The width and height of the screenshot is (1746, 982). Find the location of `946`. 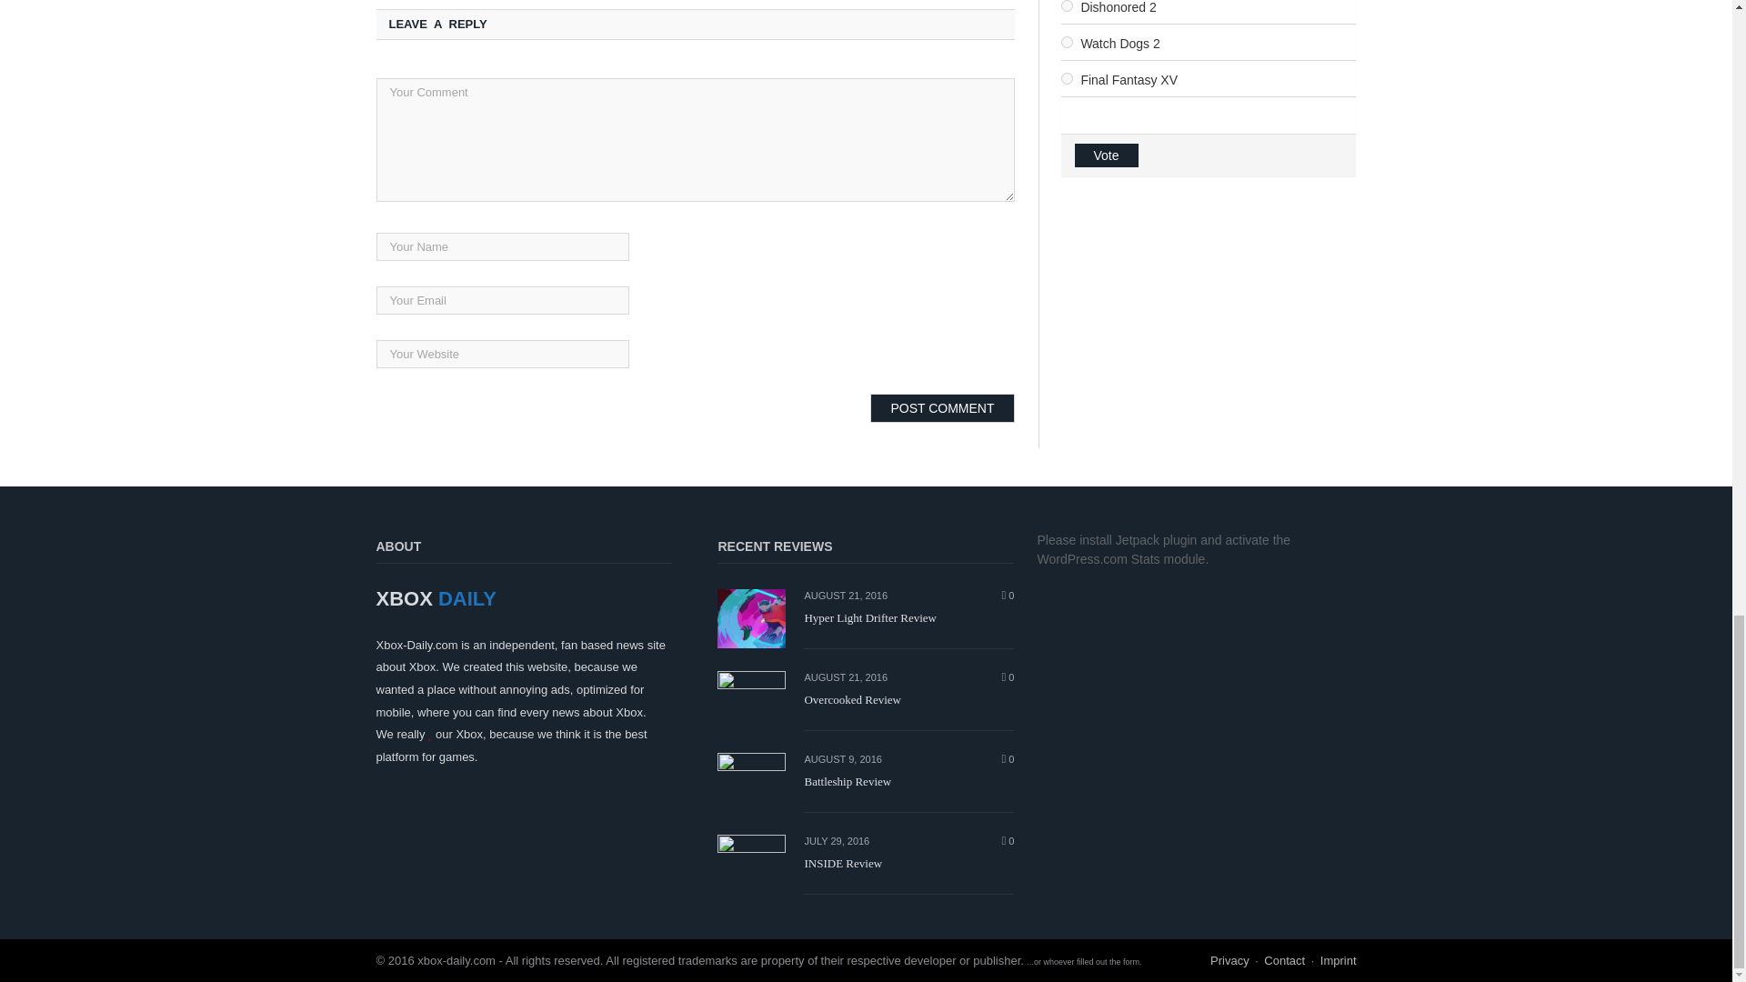

946 is located at coordinates (1066, 5).